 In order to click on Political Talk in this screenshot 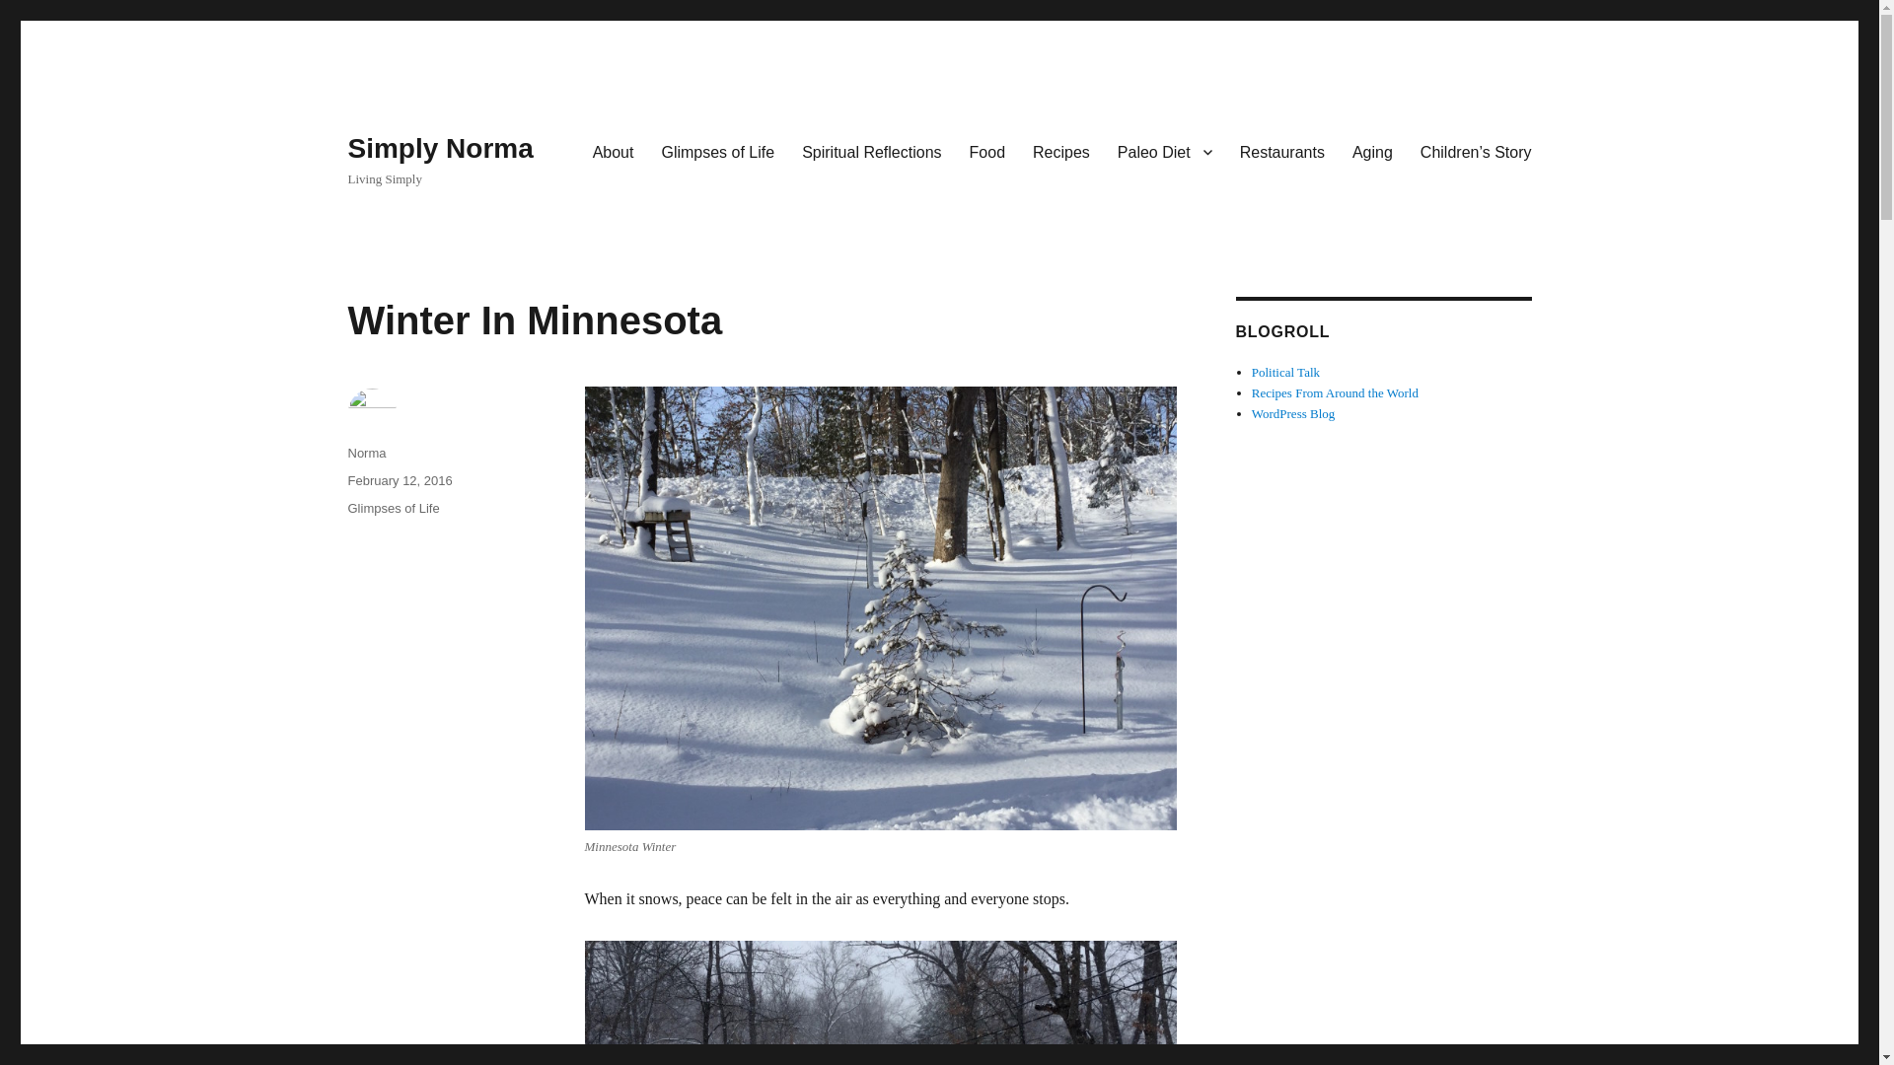, I will do `click(1286, 372)`.